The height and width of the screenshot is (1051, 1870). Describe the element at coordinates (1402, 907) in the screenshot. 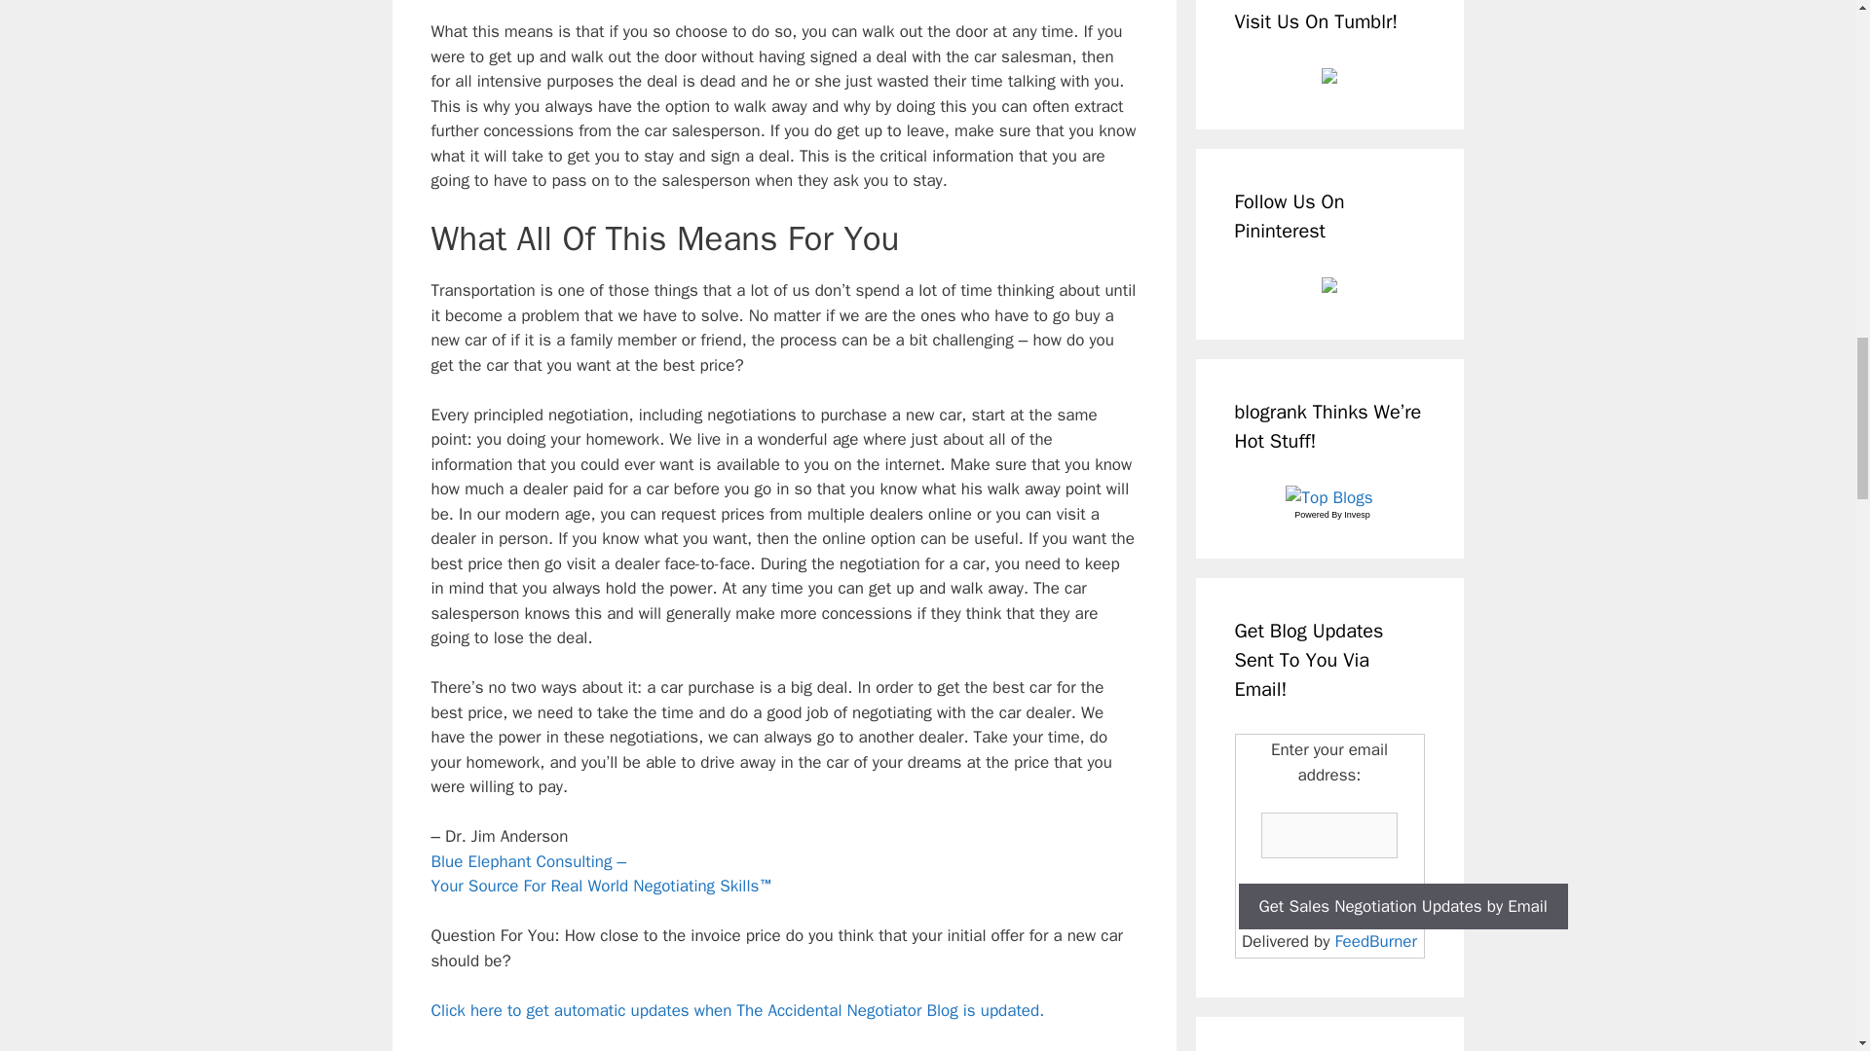

I see `Get Sales Negotiation Updates by Email` at that location.